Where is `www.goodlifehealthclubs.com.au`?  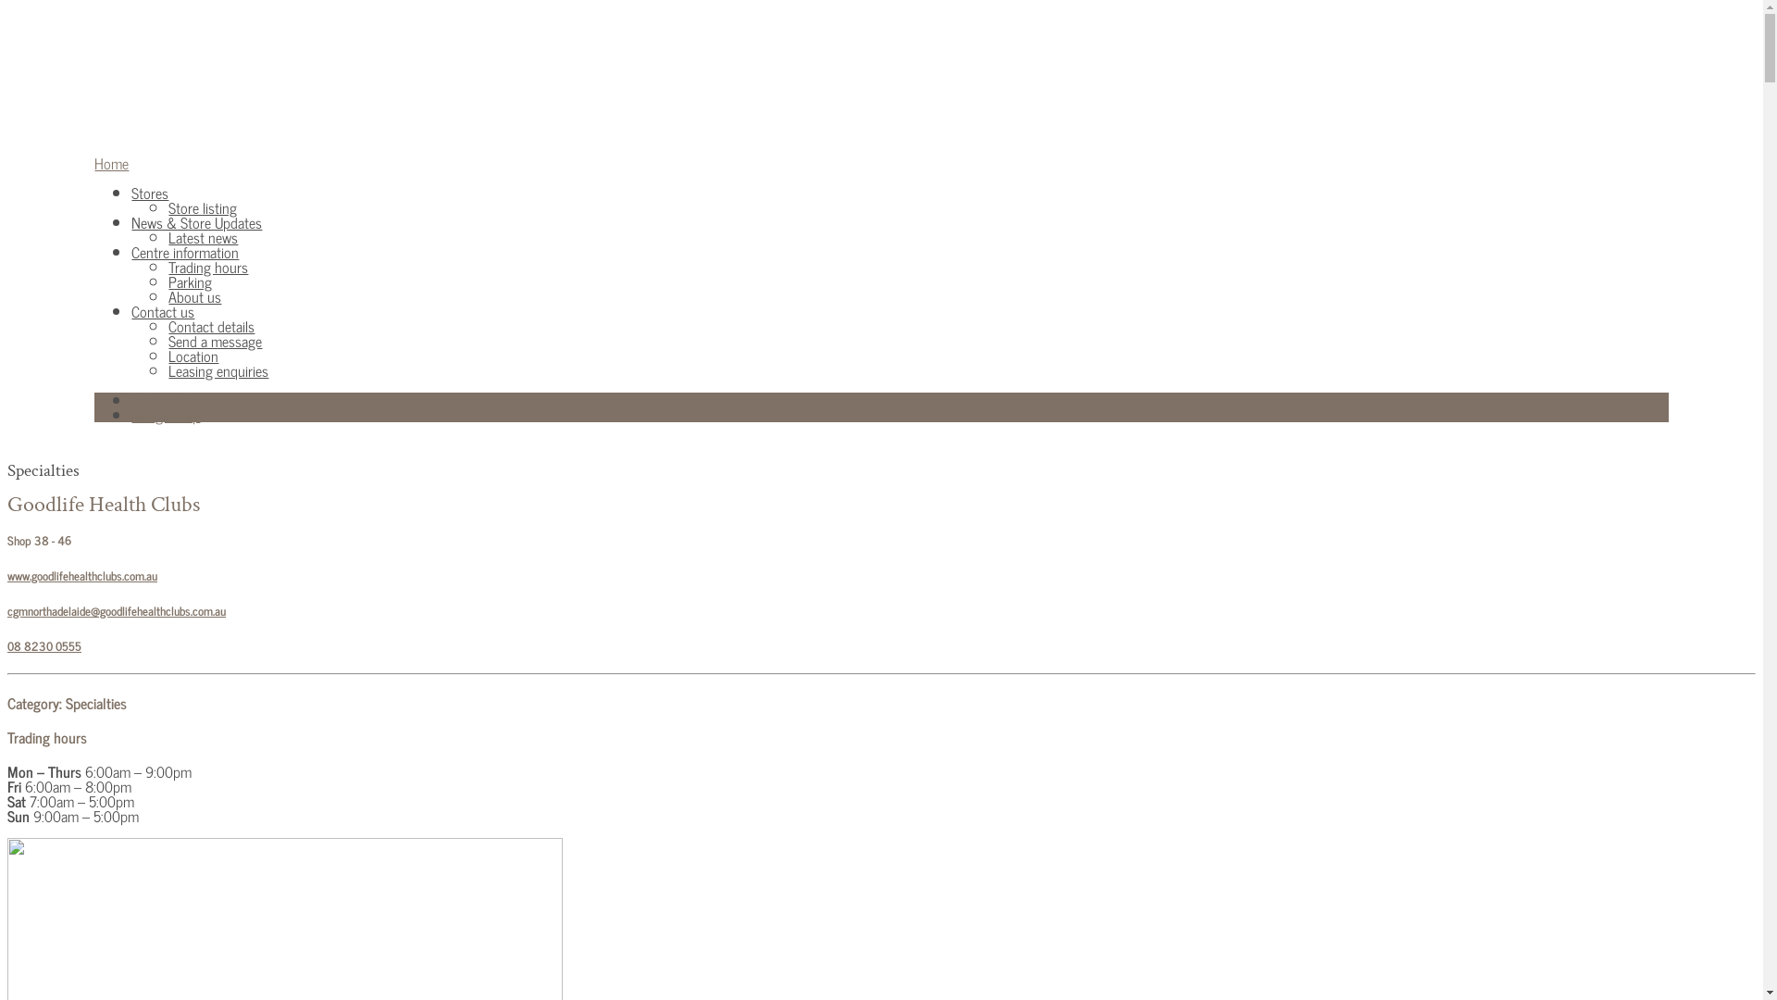 www.goodlifehealthclubs.com.au is located at coordinates (82, 575).